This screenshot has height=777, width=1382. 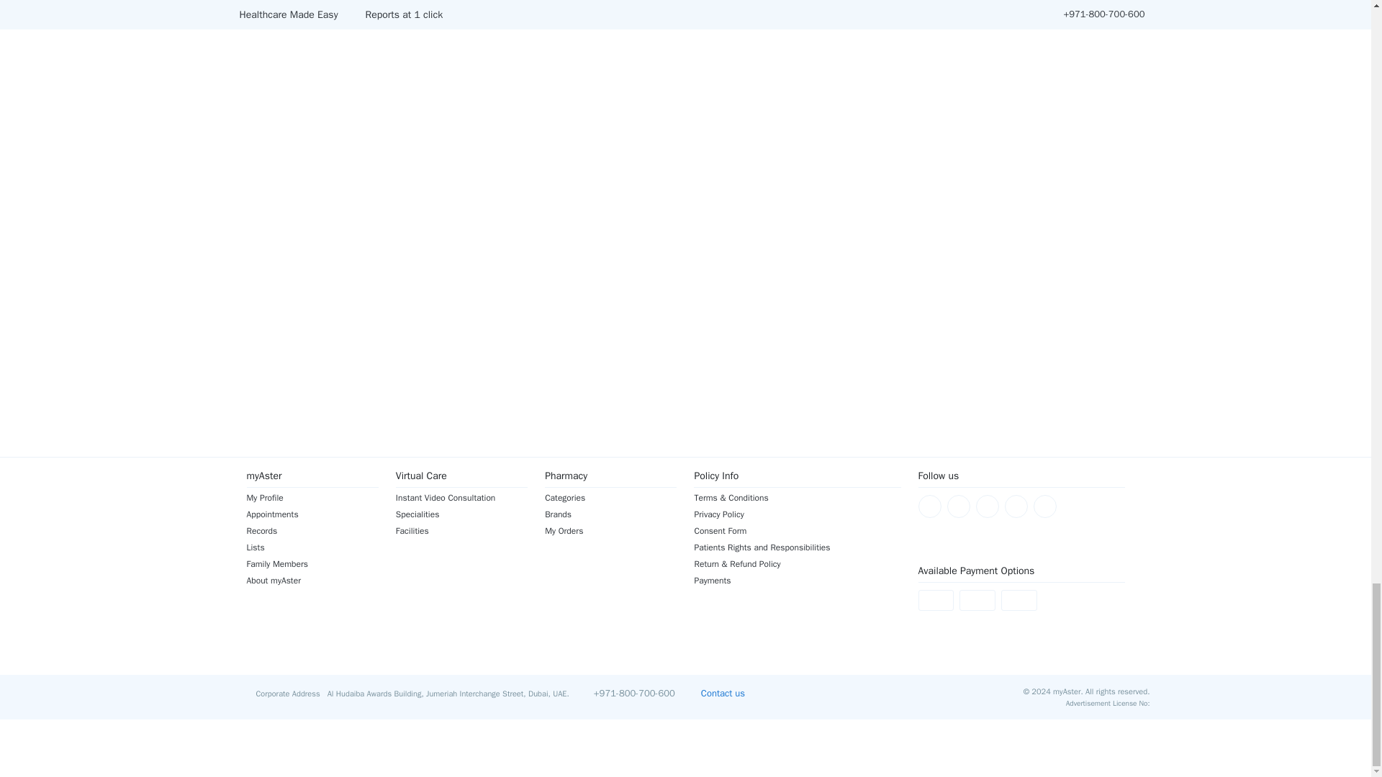 What do you see at coordinates (311, 531) in the screenshot?
I see `Records` at bounding box center [311, 531].